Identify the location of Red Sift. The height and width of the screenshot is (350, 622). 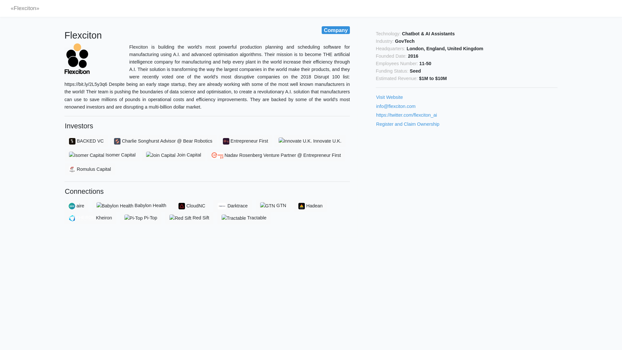
(173, 155).